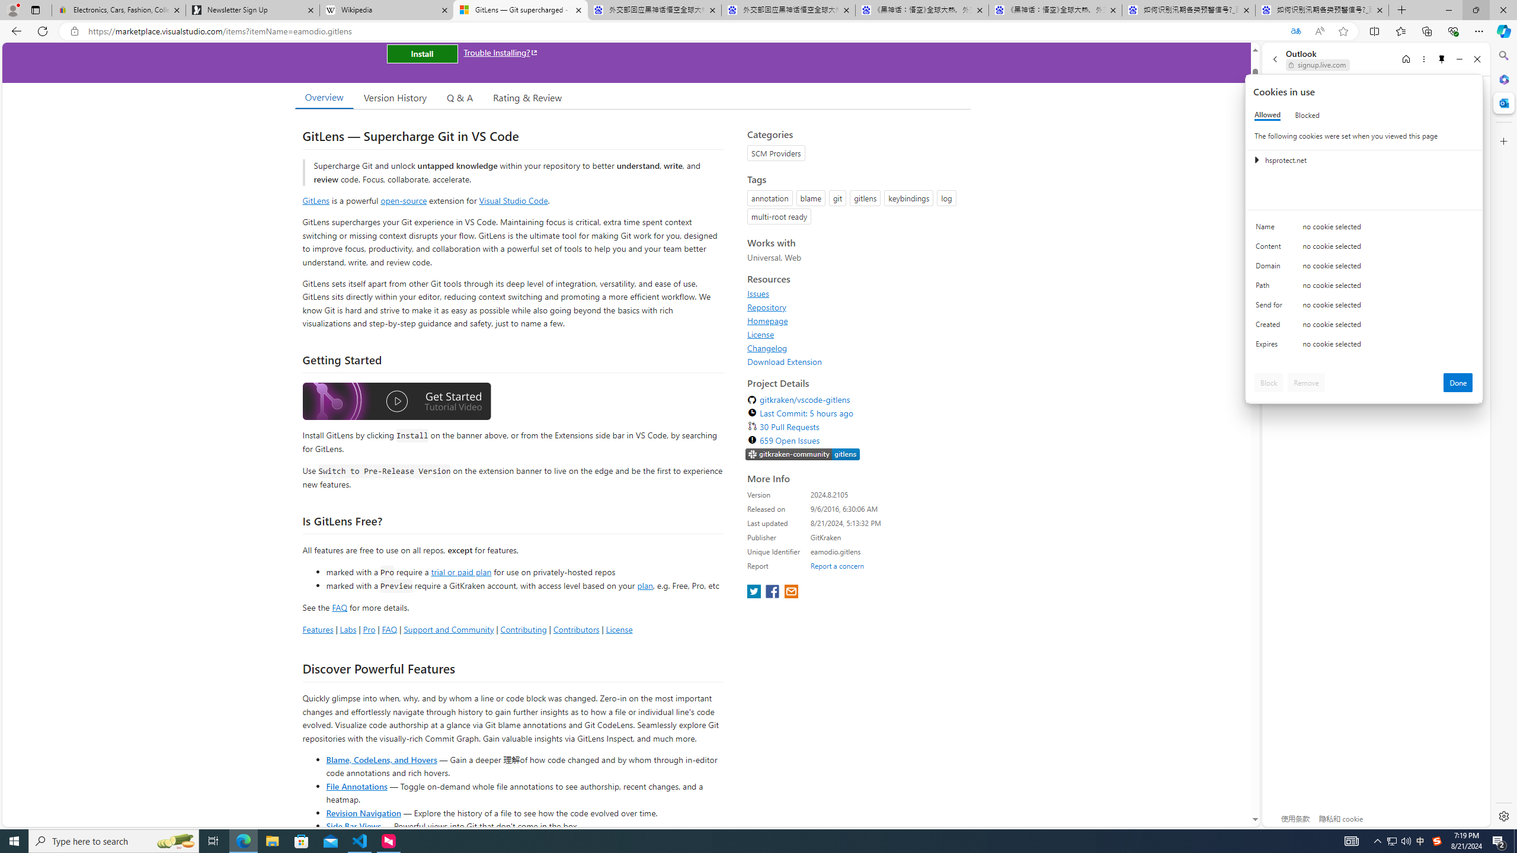  Describe the element at coordinates (1388, 347) in the screenshot. I see `no cookie selected` at that location.